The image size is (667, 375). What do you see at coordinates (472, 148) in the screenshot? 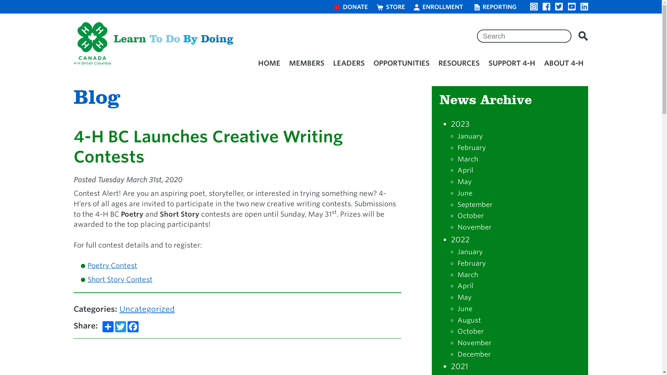
I see `February` at bounding box center [472, 148].